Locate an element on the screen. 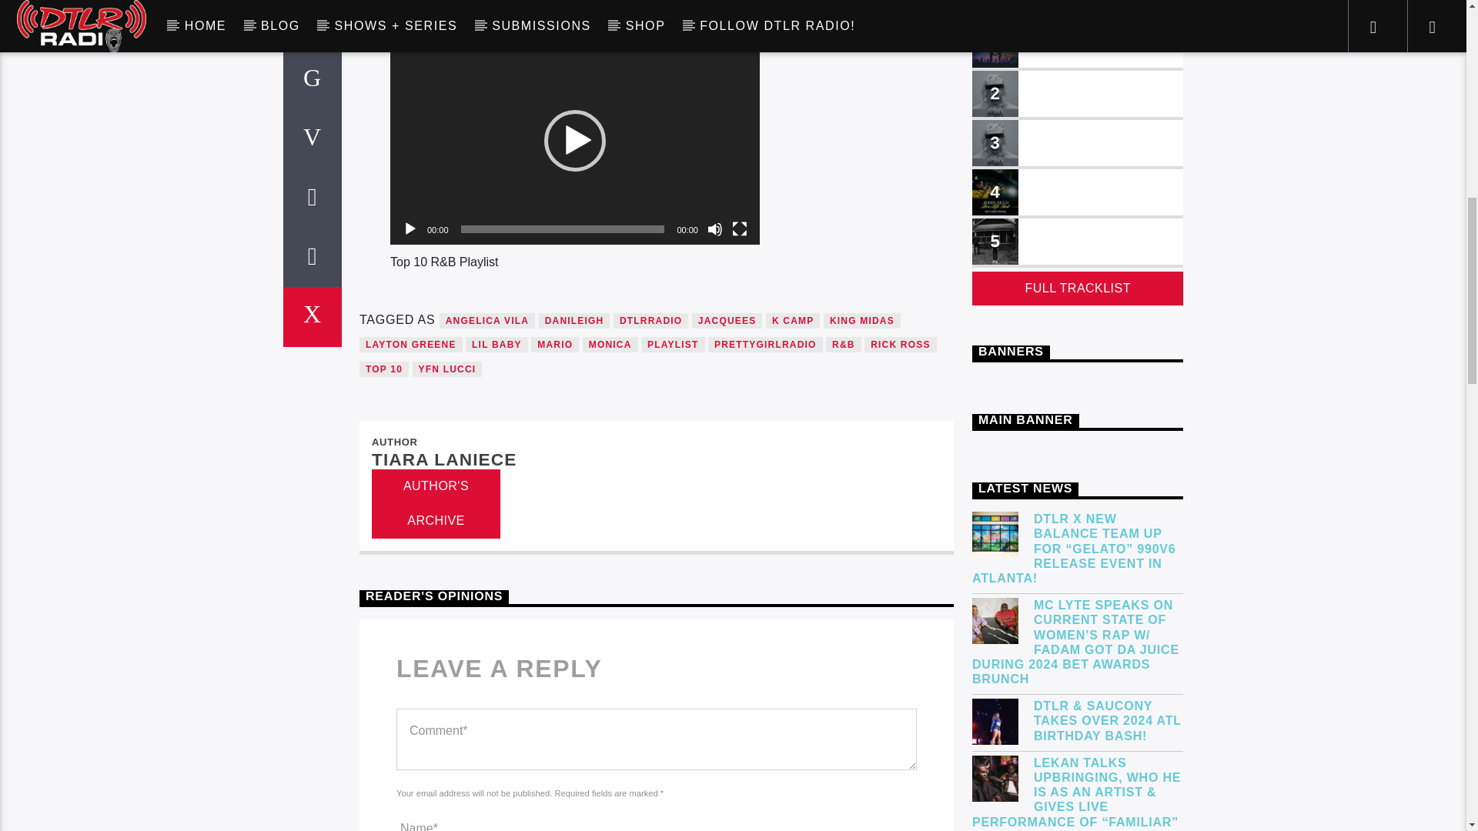 This screenshot has height=831, width=1478. Play is located at coordinates (410, 229).